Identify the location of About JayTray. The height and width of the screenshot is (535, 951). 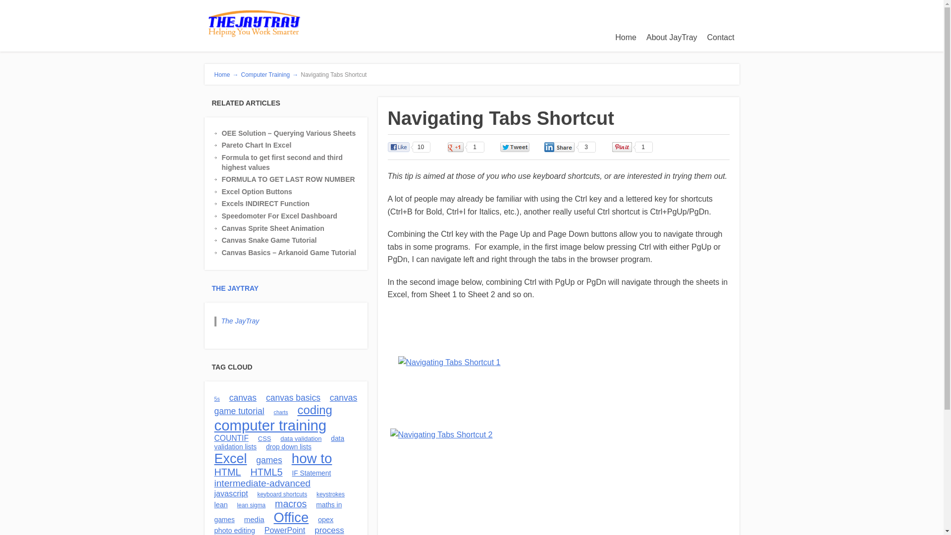
(672, 38).